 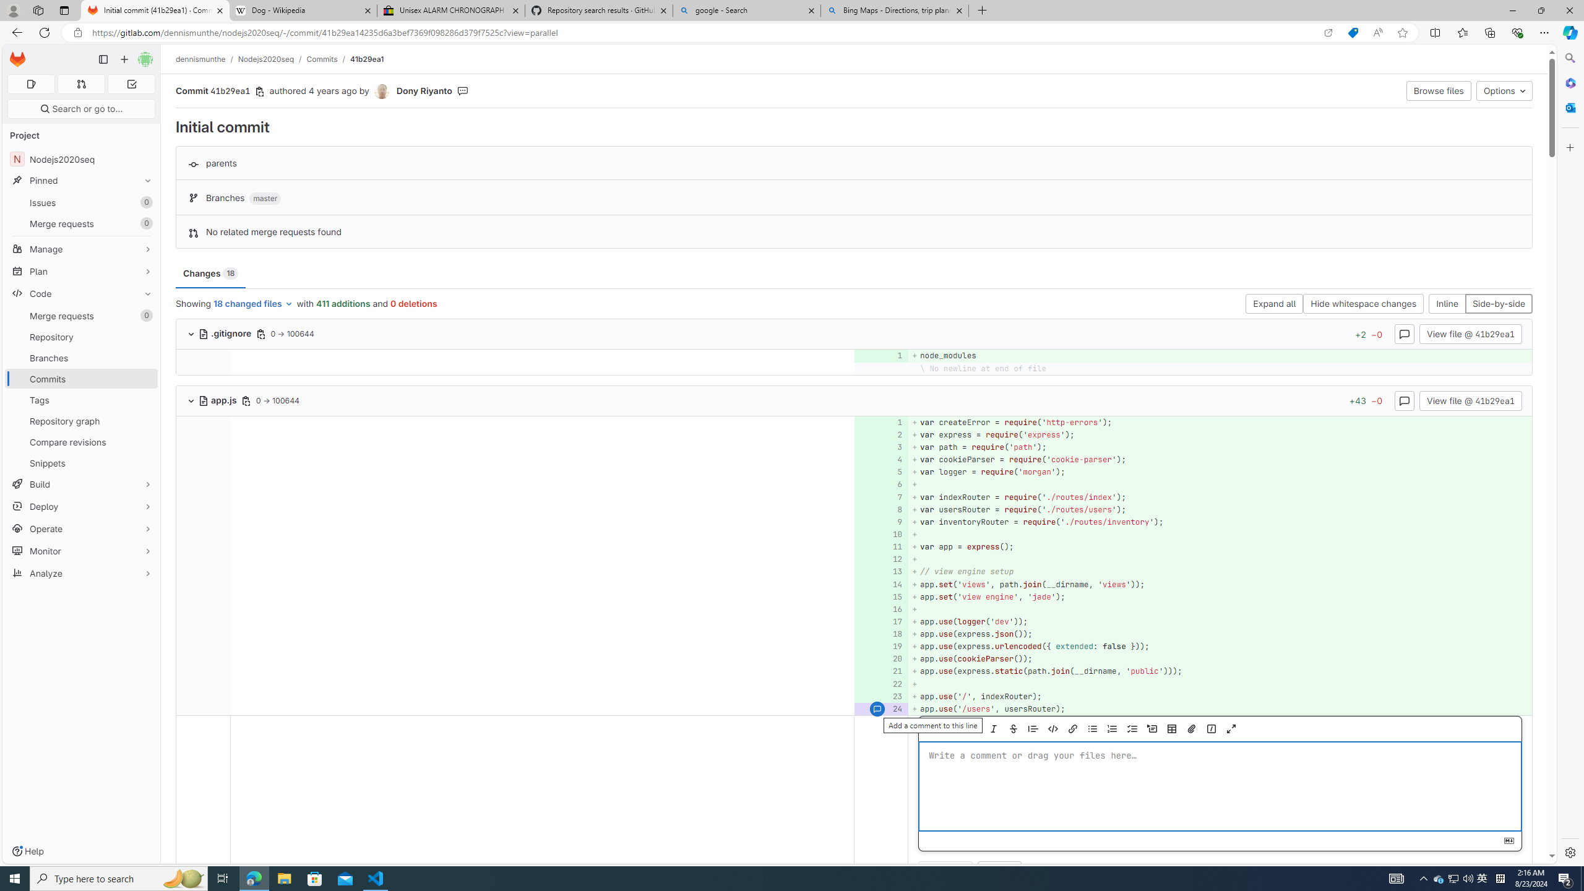 What do you see at coordinates (877, 708) in the screenshot?
I see `Add a comment to this line` at bounding box center [877, 708].